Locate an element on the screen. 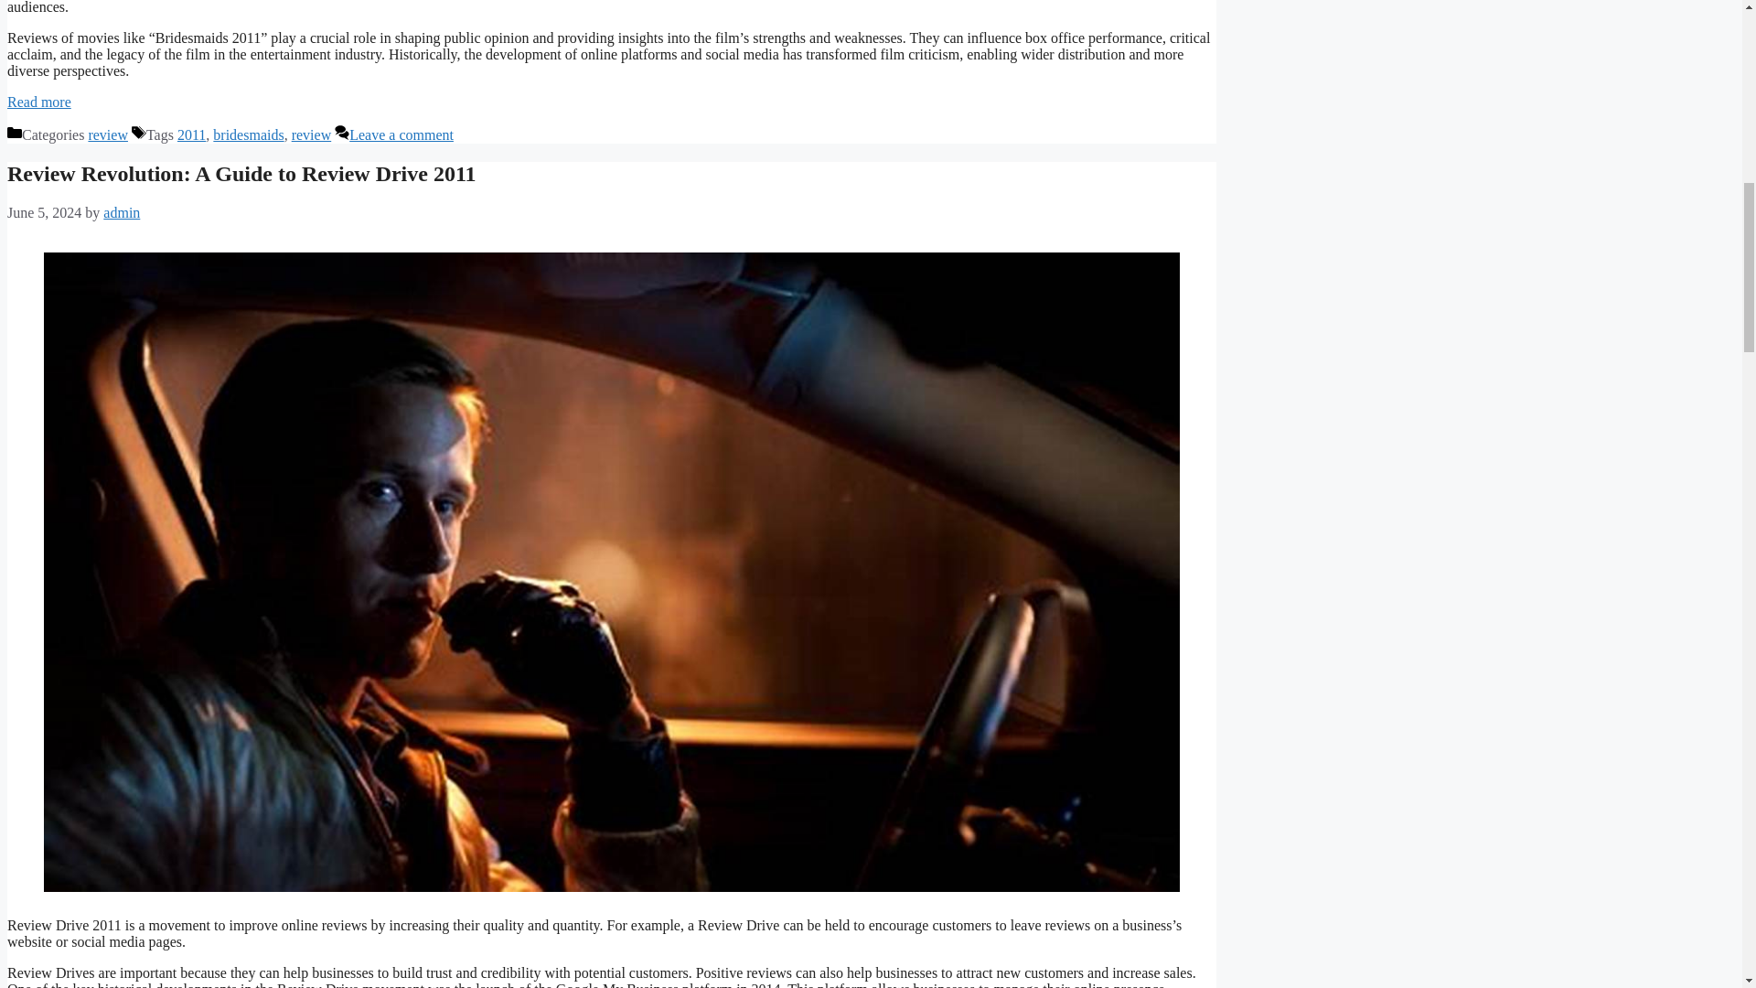 This screenshot has height=988, width=1756. admin is located at coordinates (122, 212).